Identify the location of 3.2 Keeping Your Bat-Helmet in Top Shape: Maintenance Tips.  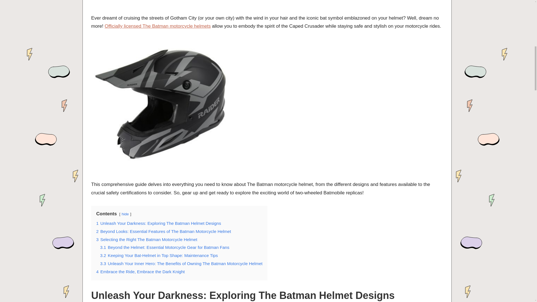
(159, 256).